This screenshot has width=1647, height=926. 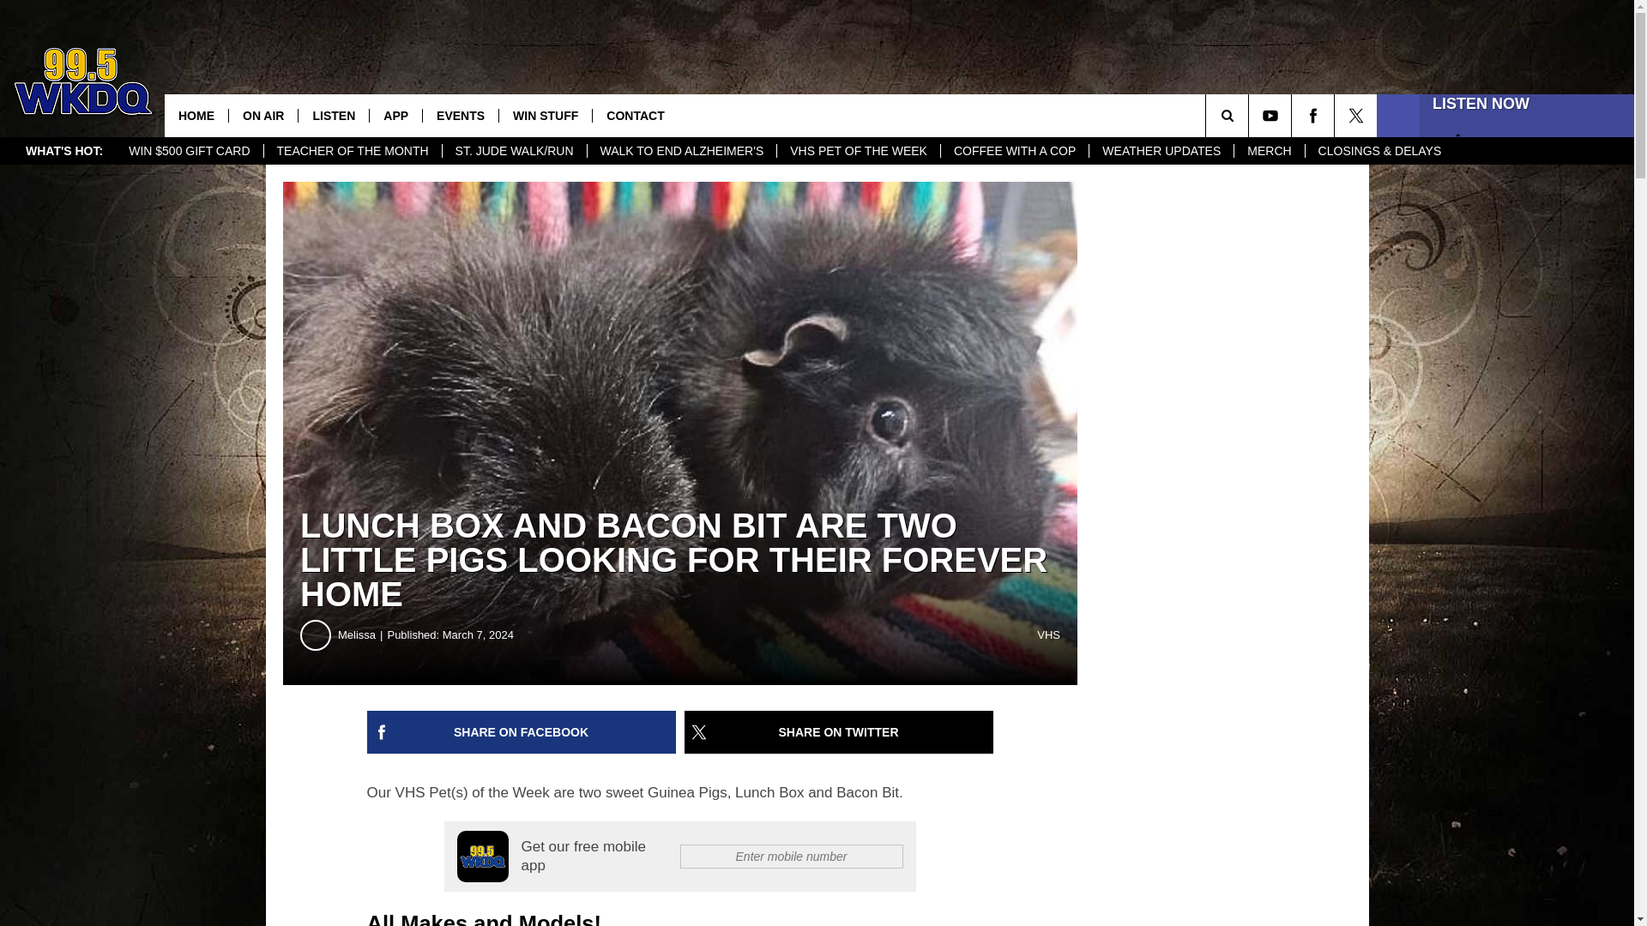 I want to click on SEARCH, so click(x=1251, y=115).